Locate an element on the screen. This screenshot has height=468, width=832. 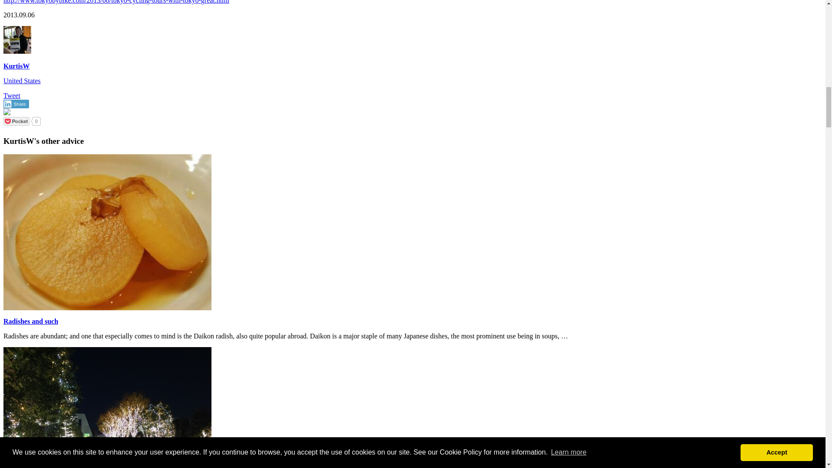
Tweet is located at coordinates (11, 95).